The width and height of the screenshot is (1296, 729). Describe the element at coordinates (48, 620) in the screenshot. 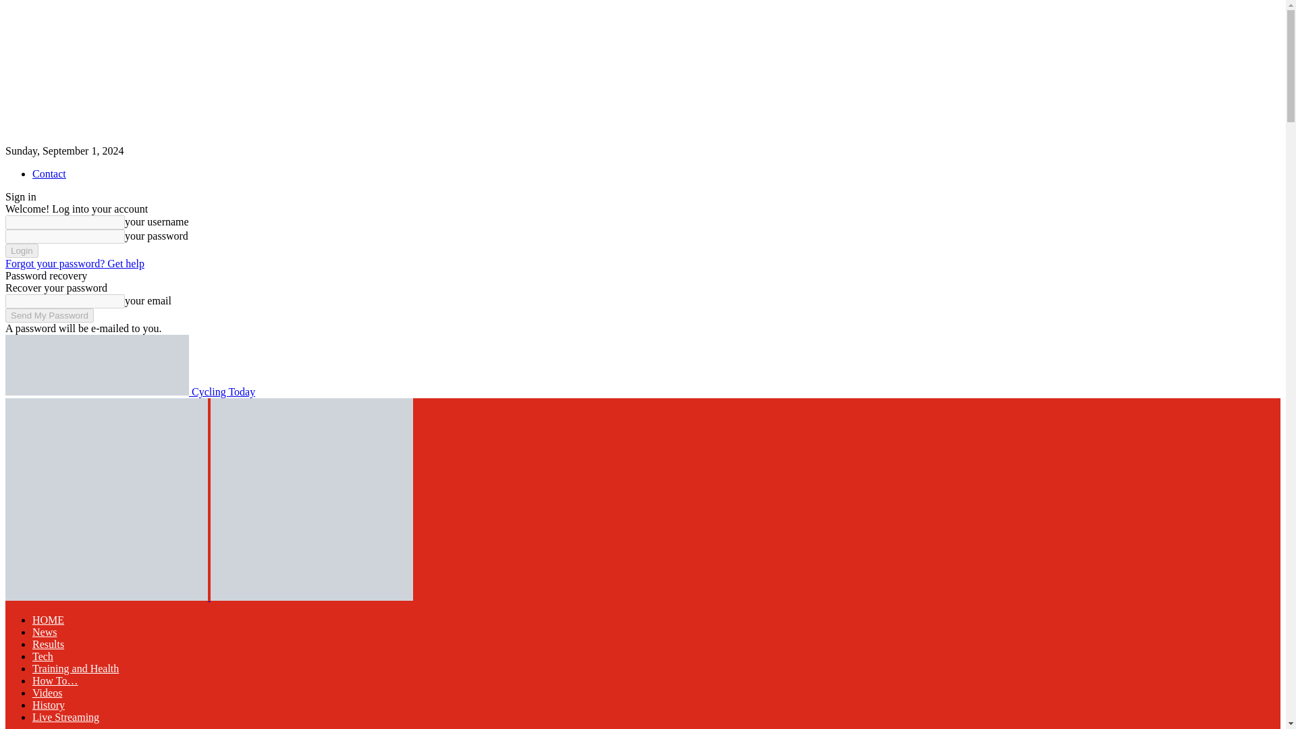

I see `HOME` at that location.